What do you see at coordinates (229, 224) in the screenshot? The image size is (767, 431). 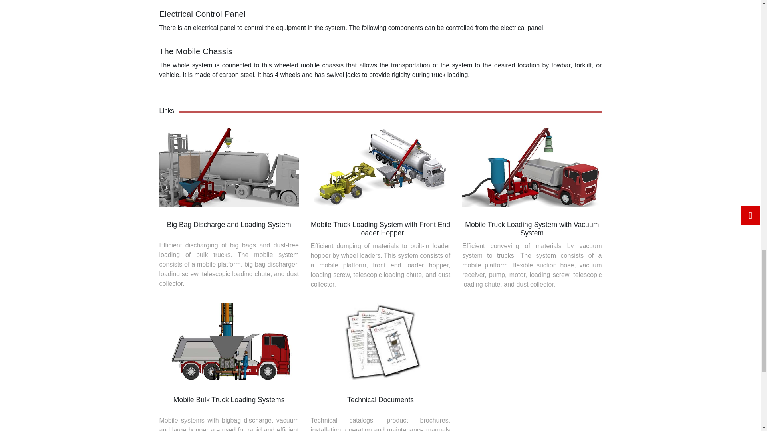 I see `Big Bag Discharge and Loading System` at bounding box center [229, 224].